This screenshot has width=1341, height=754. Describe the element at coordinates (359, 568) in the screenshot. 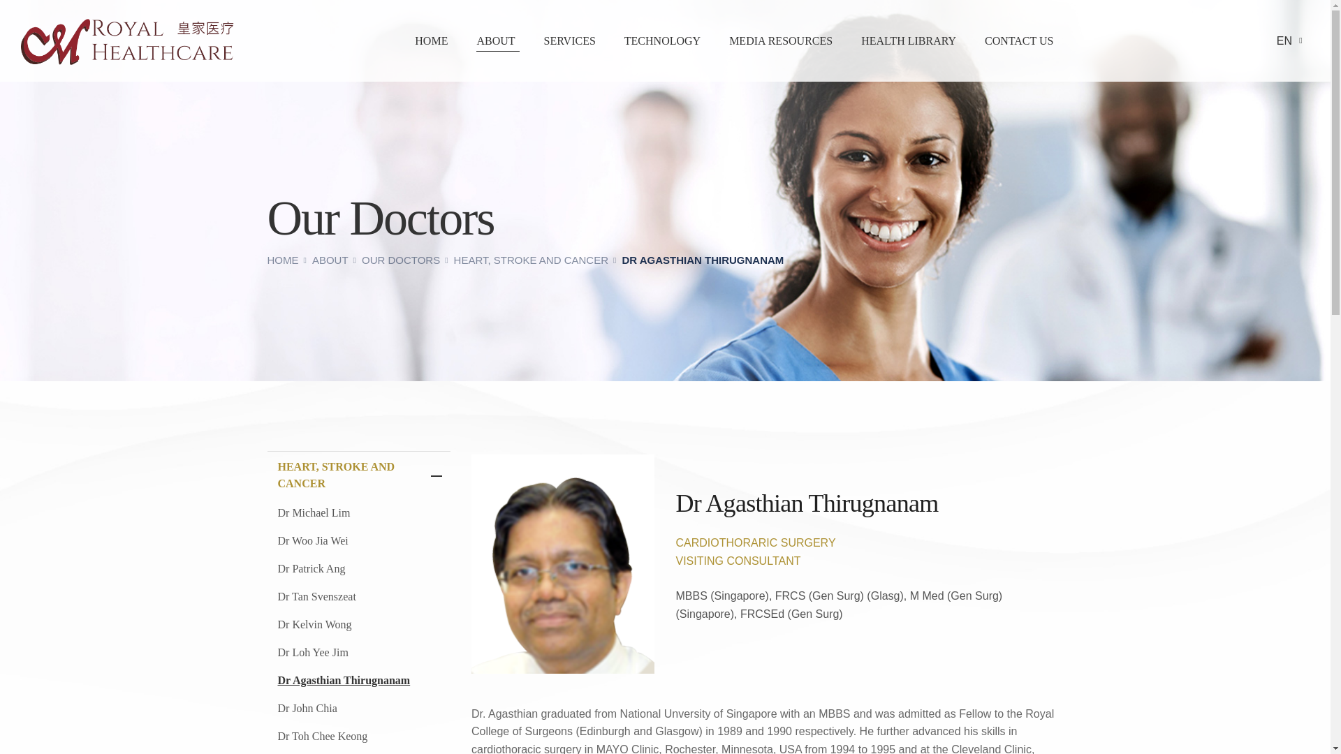

I see `Dr Patrick Ang` at that location.